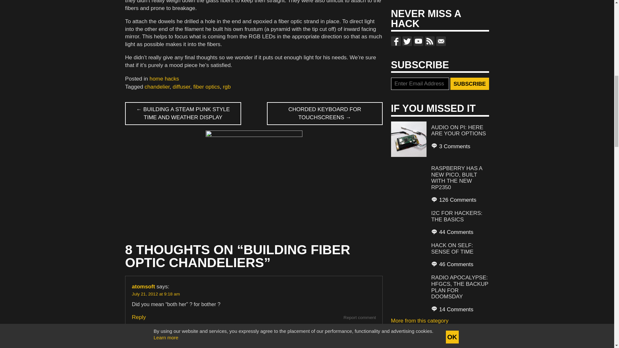 This screenshot has width=619, height=348. Describe the element at coordinates (359, 317) in the screenshot. I see `Report comment` at that location.